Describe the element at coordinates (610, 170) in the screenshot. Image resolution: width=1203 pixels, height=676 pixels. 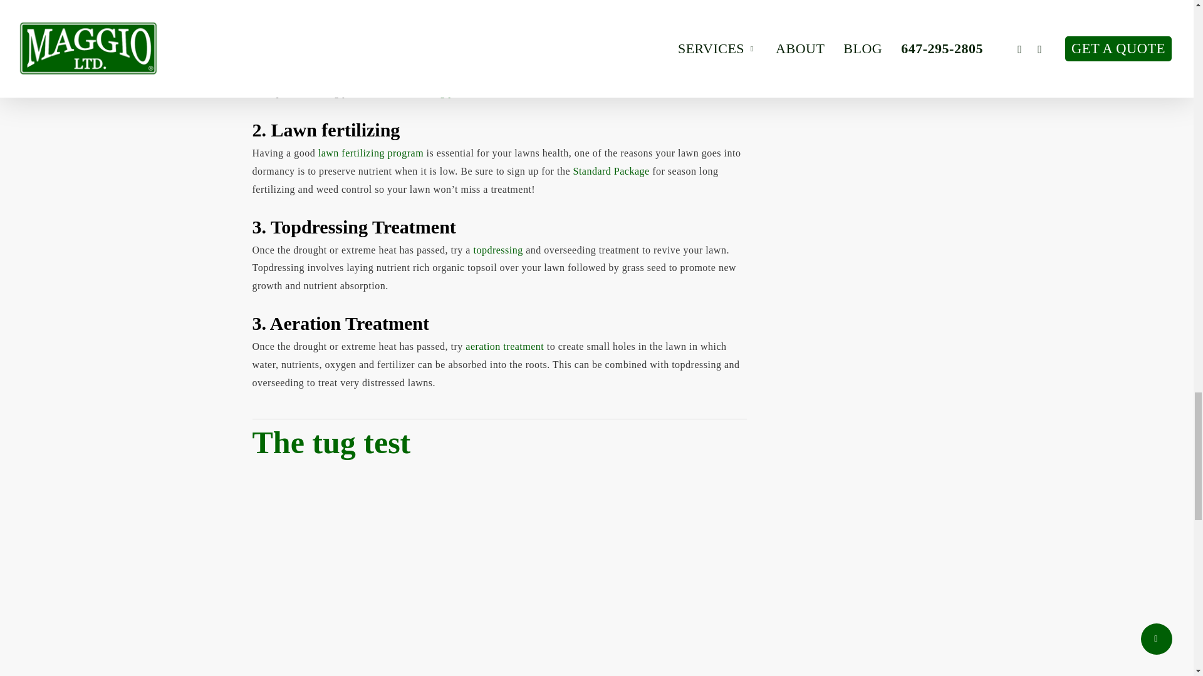
I see `Standard Package` at that location.